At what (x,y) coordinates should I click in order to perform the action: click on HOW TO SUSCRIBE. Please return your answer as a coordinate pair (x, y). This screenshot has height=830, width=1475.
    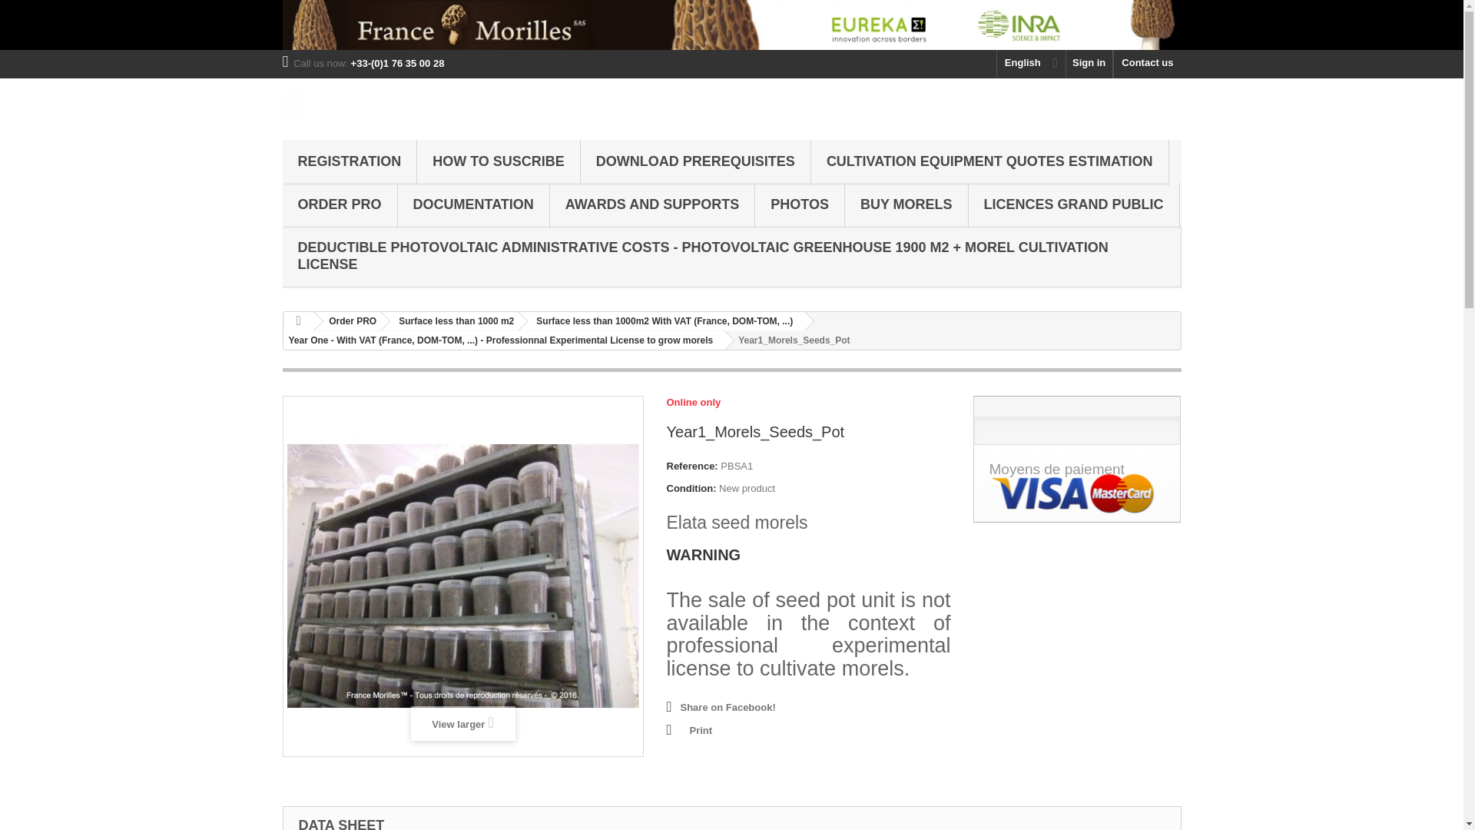
    Looking at the image, I should click on (498, 162).